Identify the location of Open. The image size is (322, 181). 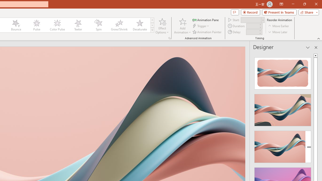
(263, 20).